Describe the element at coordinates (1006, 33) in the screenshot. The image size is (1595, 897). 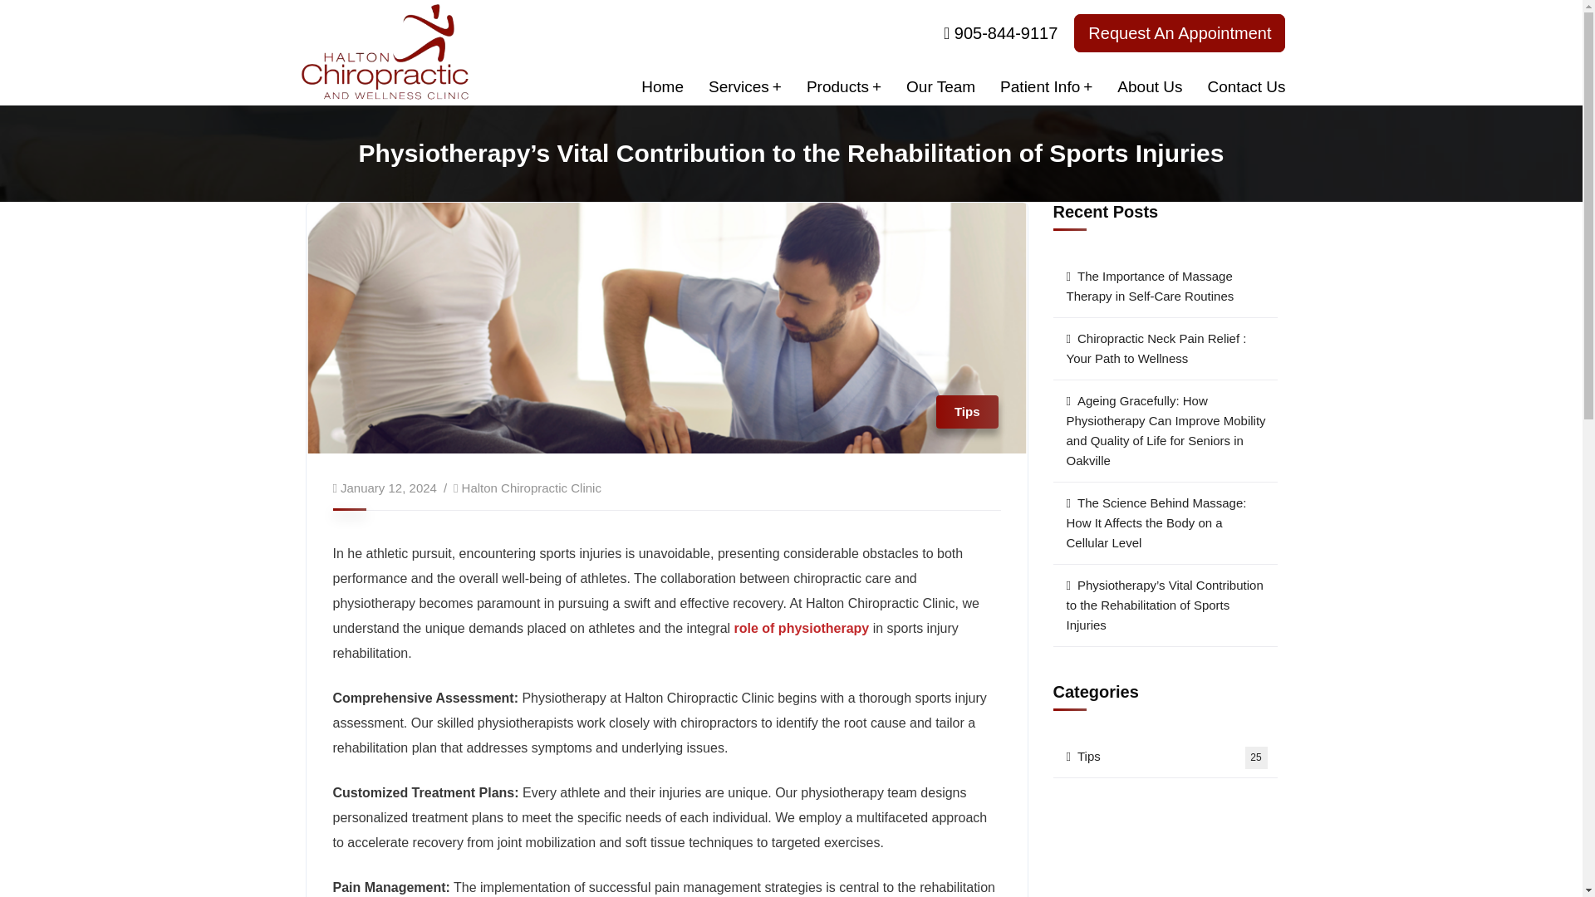
I see `905-844-9117` at that location.